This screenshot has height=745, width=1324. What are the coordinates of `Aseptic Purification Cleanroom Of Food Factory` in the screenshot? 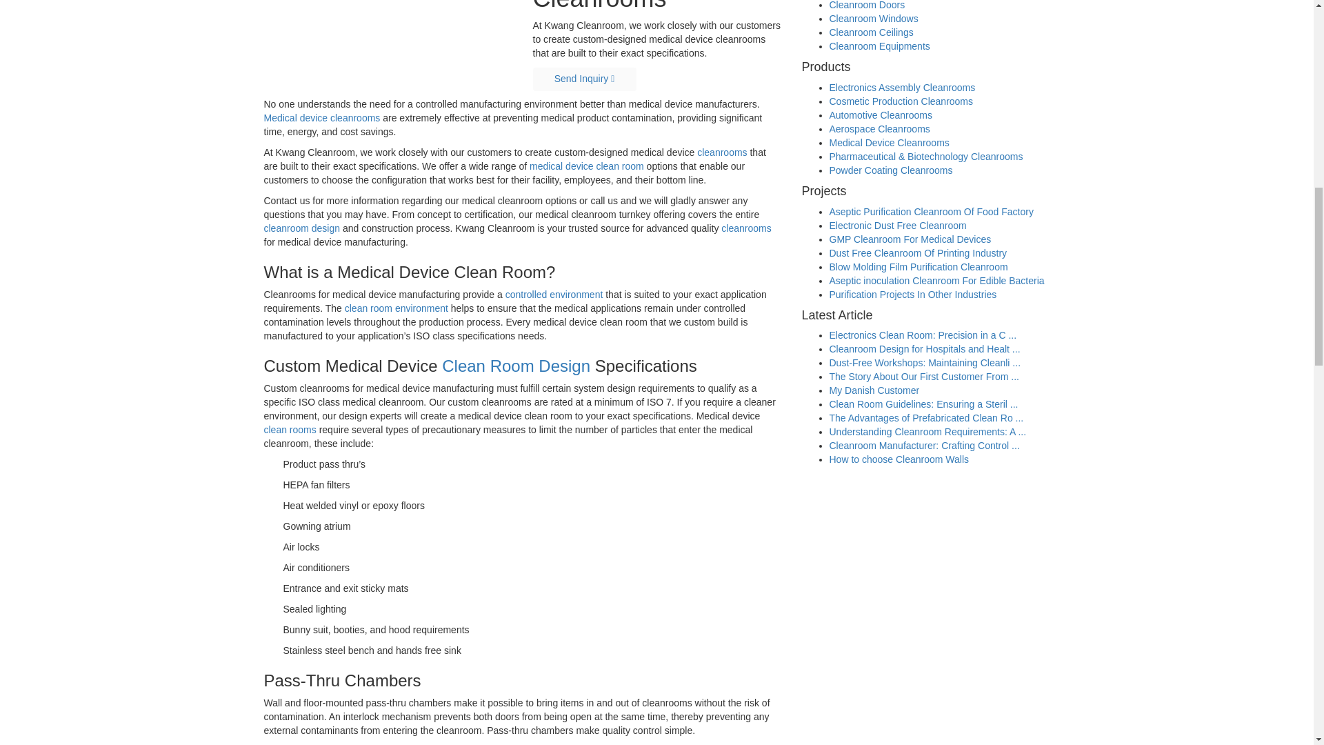 It's located at (930, 212).